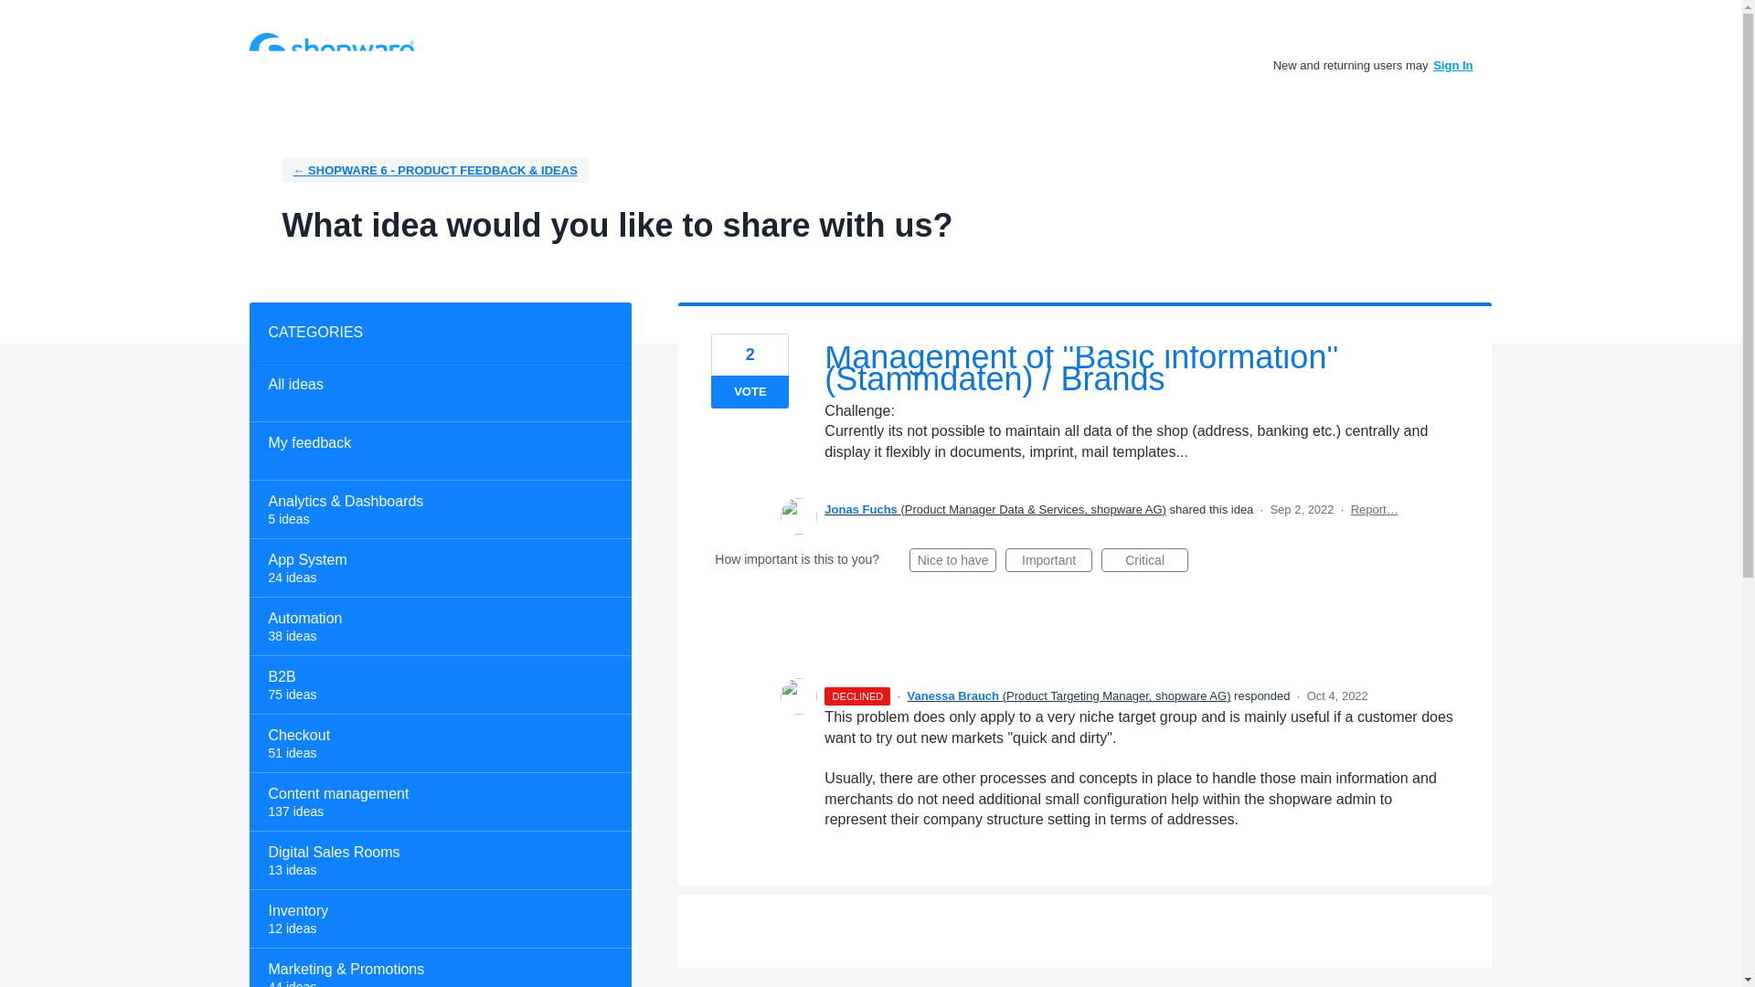  Describe the element at coordinates (439, 919) in the screenshot. I see `Inventory` at that location.